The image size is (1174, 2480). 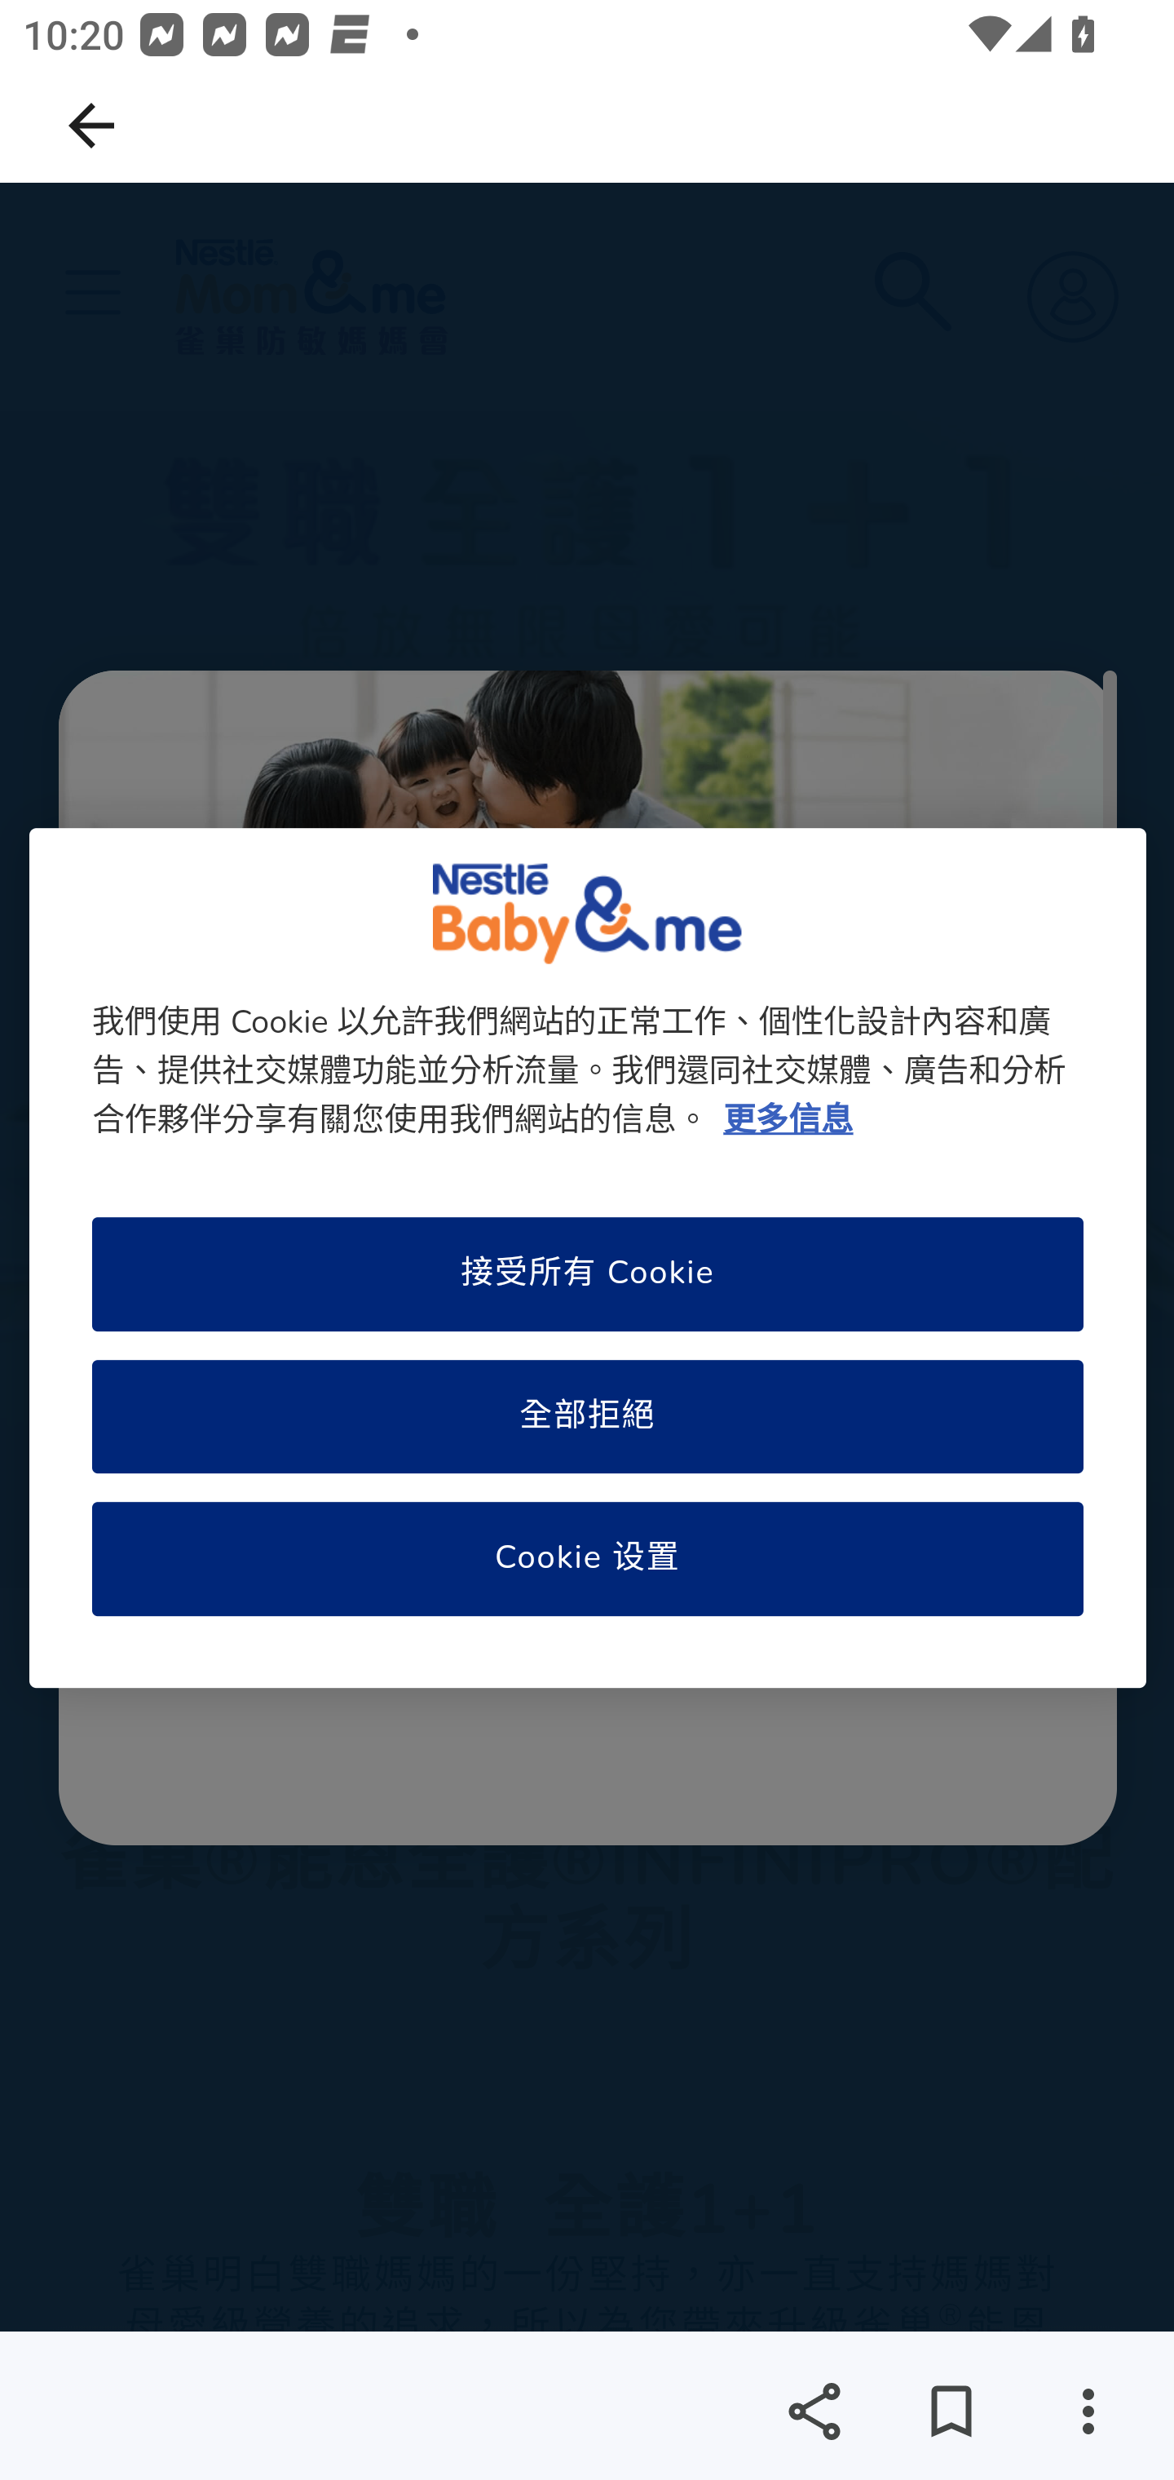 I want to click on 接受所有 Cookie, so click(x=588, y=1274).